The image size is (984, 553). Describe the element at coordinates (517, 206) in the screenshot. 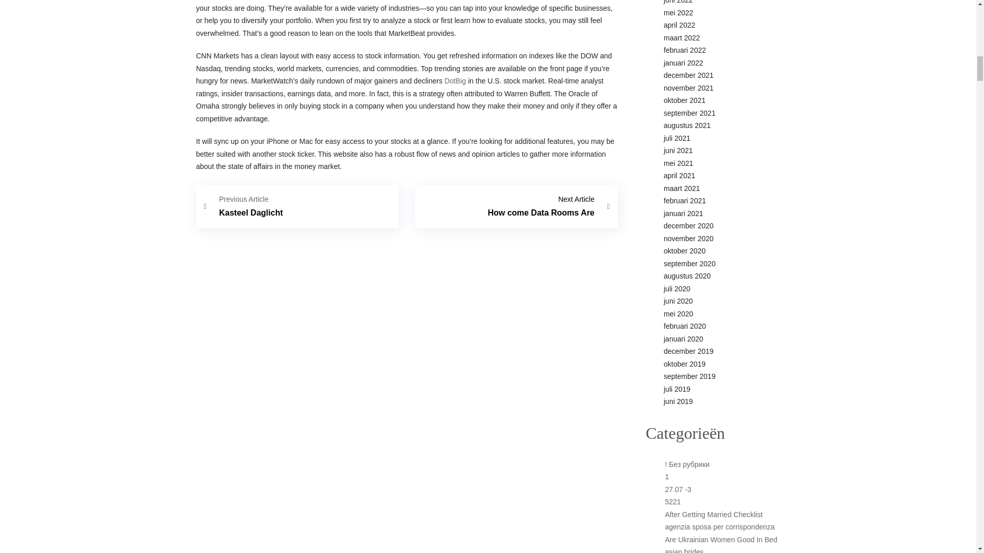

I see `How come Data Rooms Are a Great Way to Solve Data Concerns` at that location.